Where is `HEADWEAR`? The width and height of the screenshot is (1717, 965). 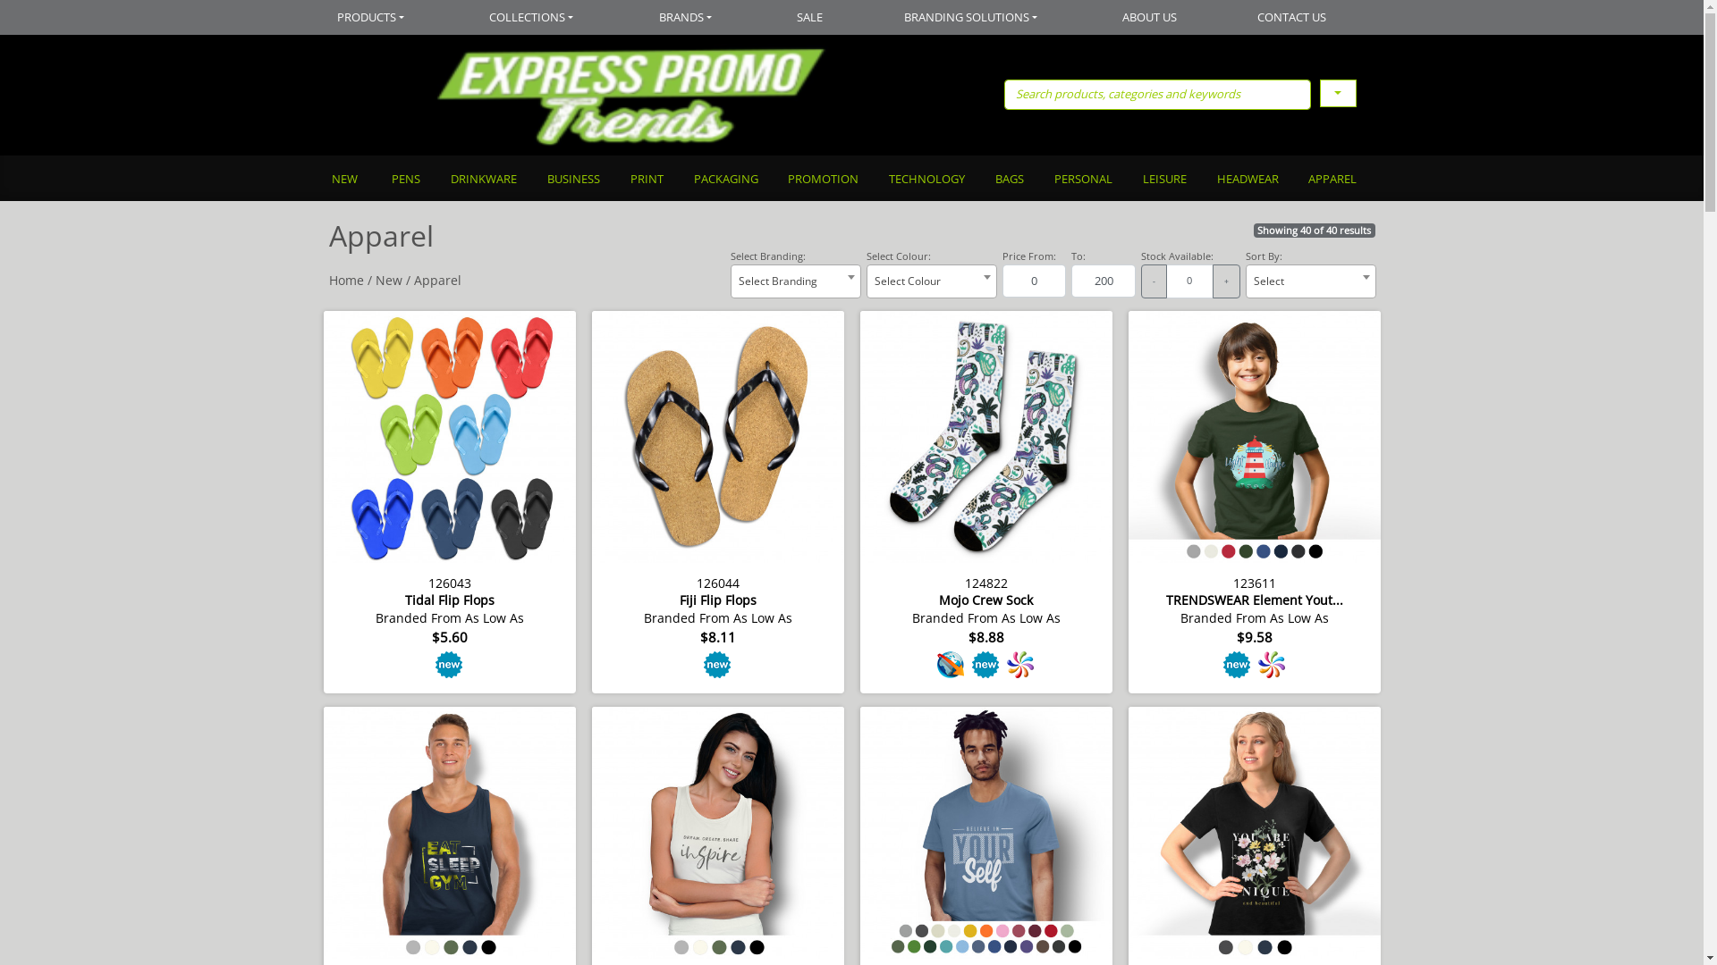
HEADWEAR is located at coordinates (1247, 180).